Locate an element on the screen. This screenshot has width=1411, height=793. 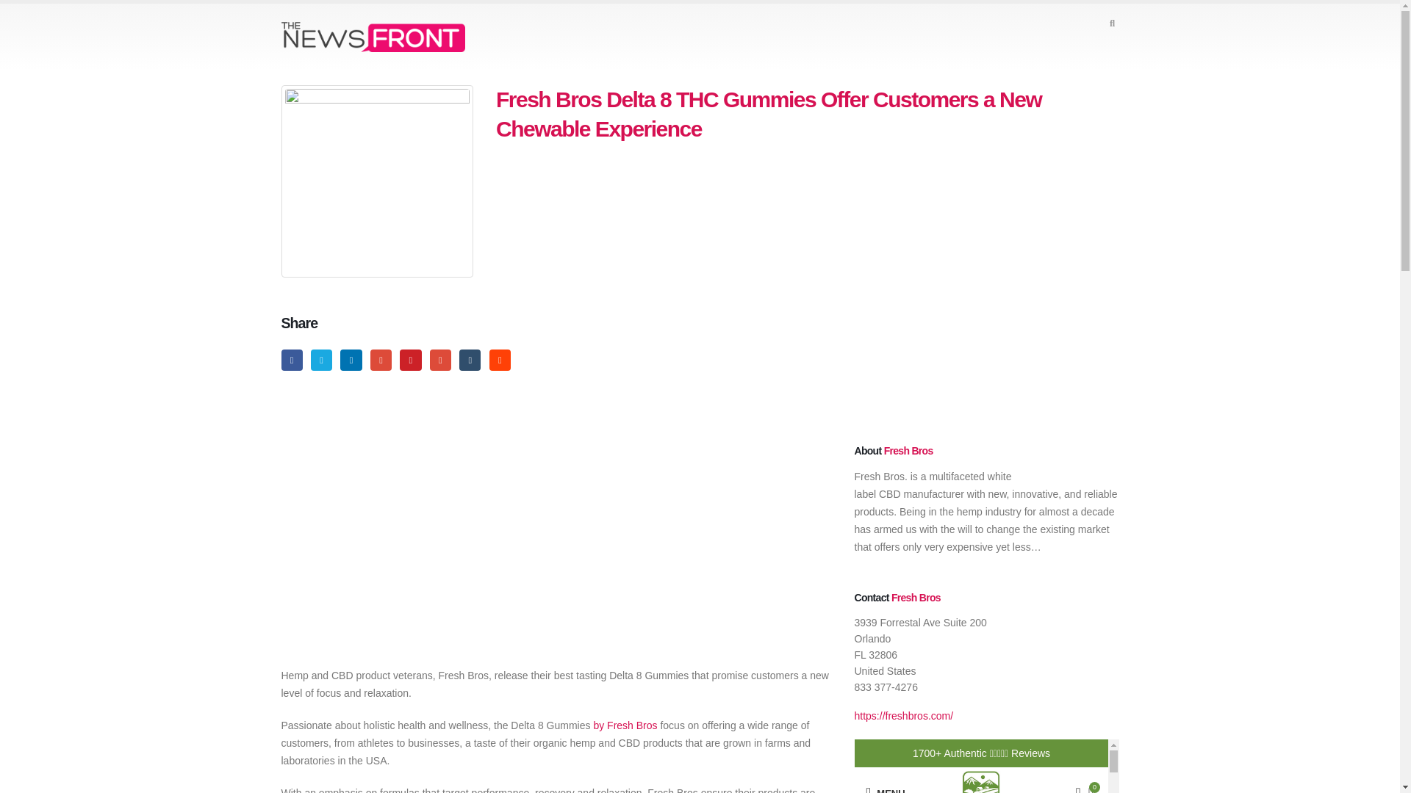
LinkedIn is located at coordinates (350, 360).